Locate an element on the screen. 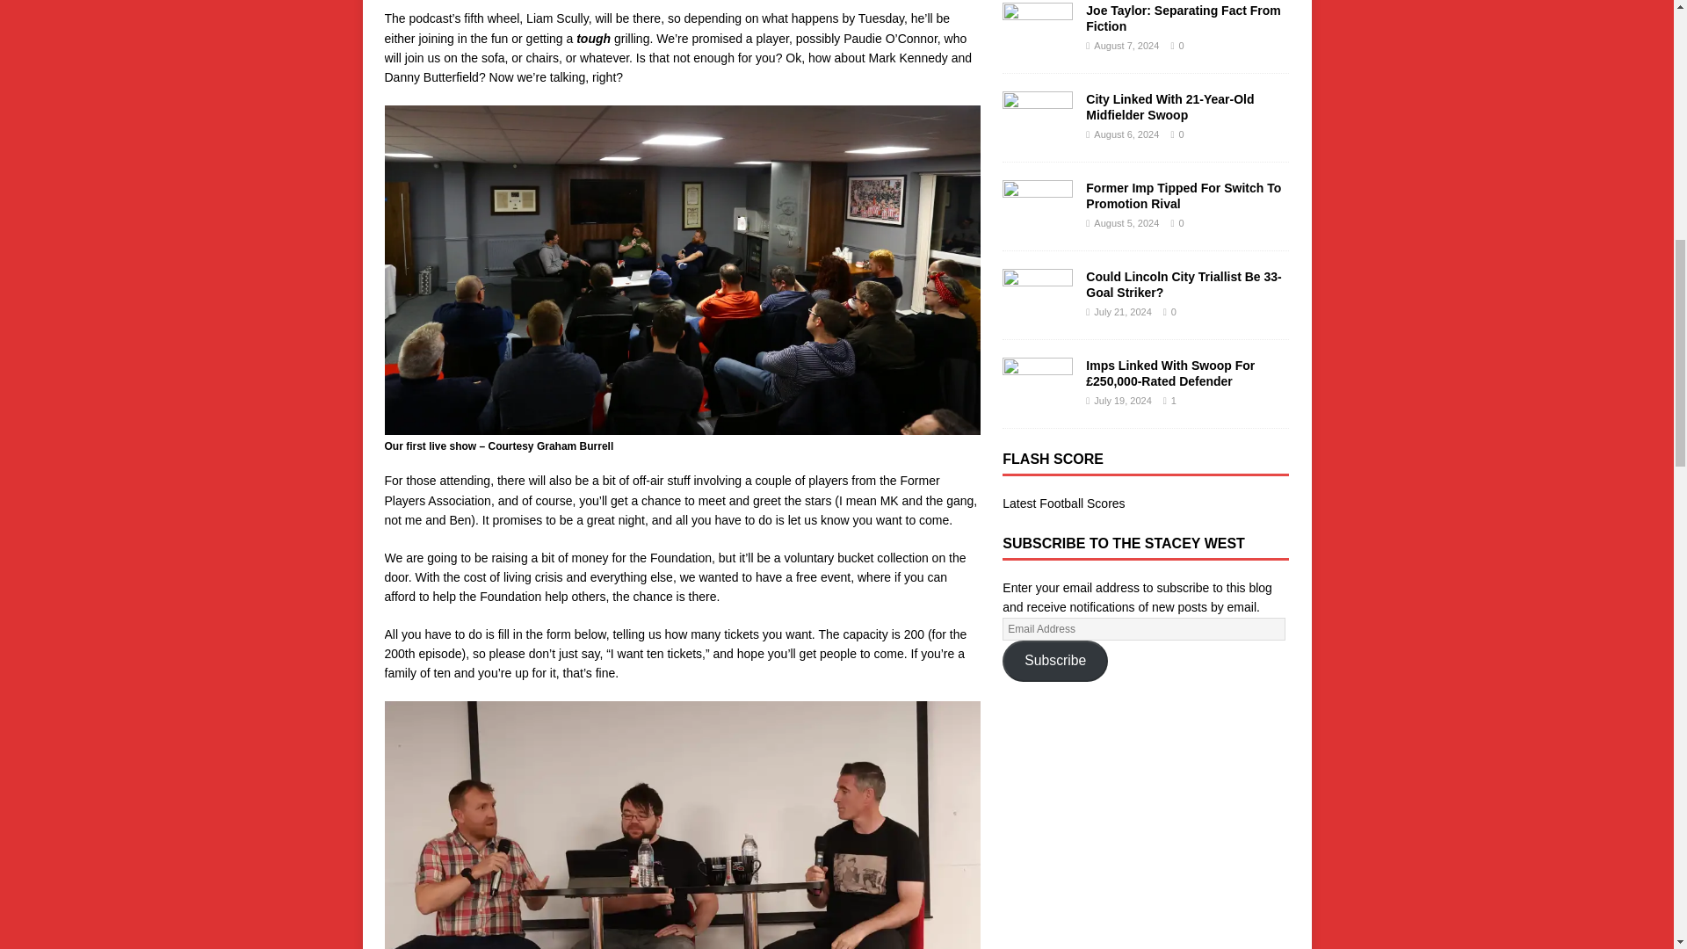 The image size is (1687, 949). City Linked With 21-Year-Old Midfielder Swoop is located at coordinates (1169, 107).